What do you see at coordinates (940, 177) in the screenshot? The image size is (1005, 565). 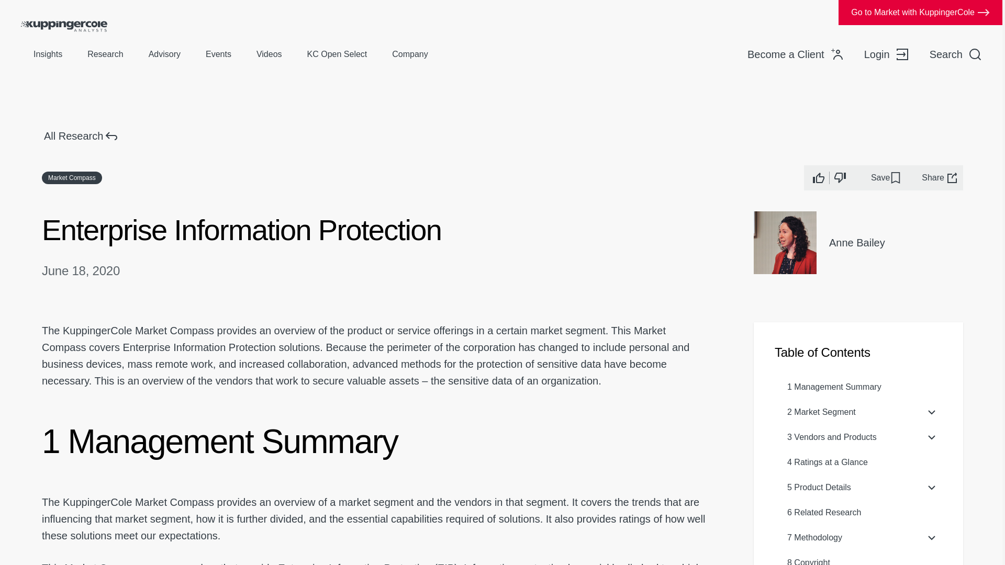 I see `Share this page` at bounding box center [940, 177].